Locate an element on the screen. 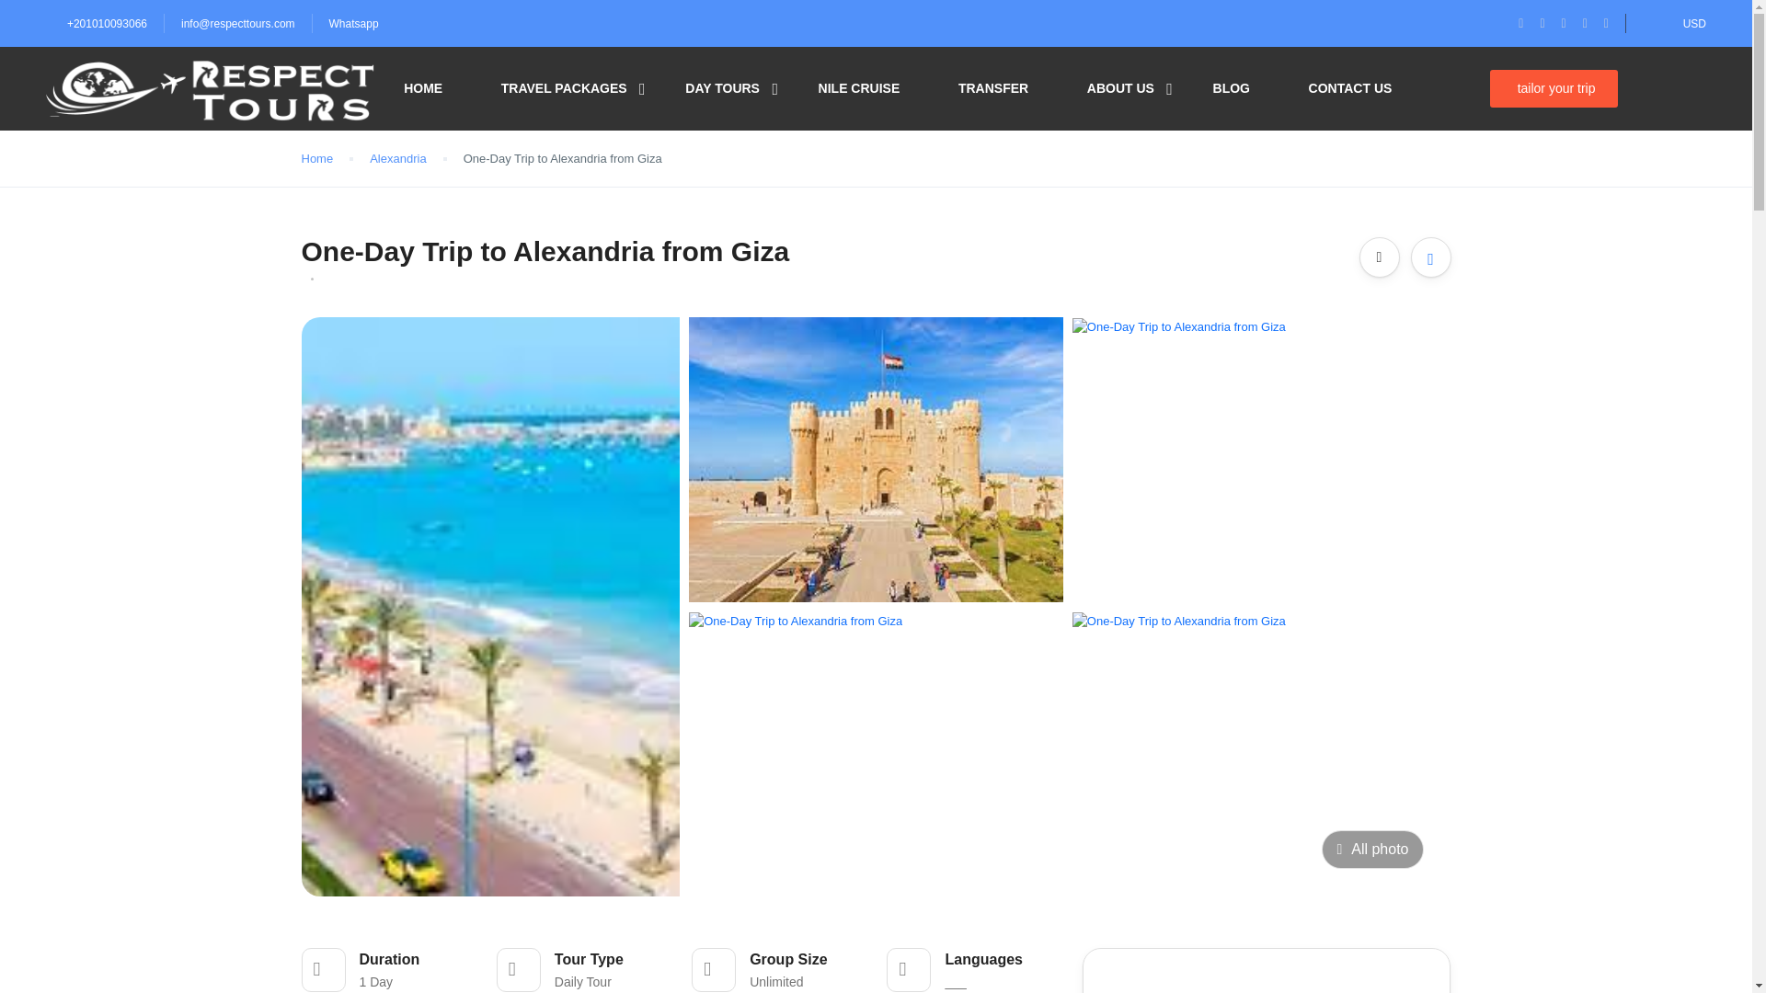 This screenshot has width=1766, height=993. TRANSFER is located at coordinates (993, 88).